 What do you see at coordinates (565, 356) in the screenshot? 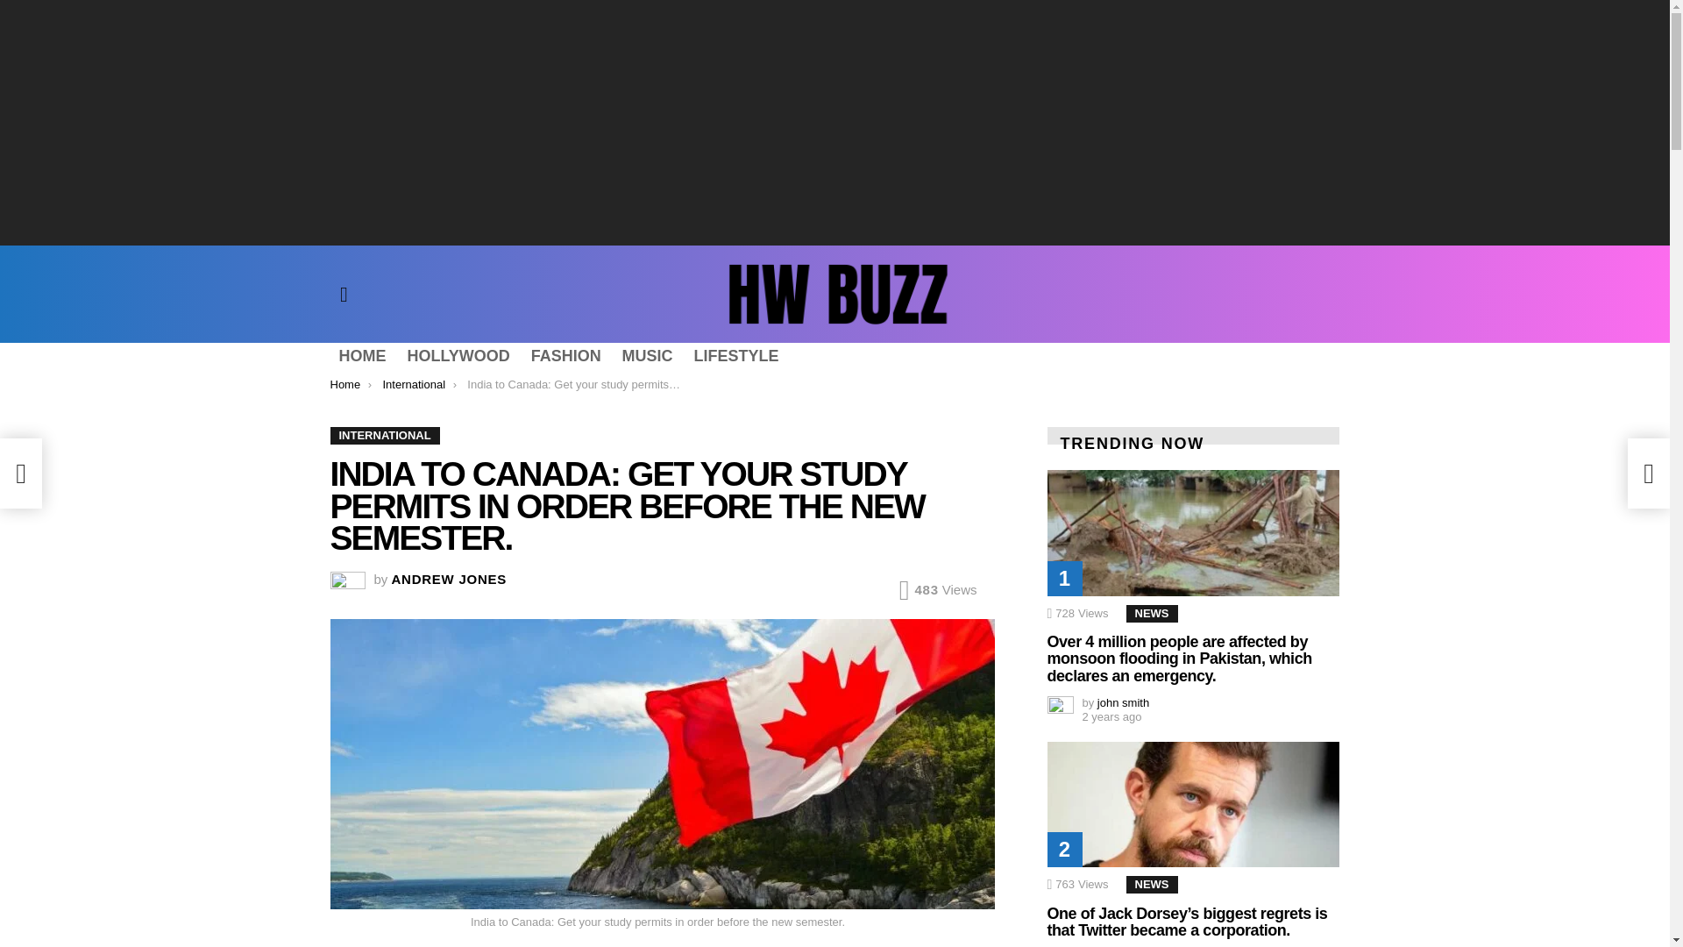
I see `FASHION` at bounding box center [565, 356].